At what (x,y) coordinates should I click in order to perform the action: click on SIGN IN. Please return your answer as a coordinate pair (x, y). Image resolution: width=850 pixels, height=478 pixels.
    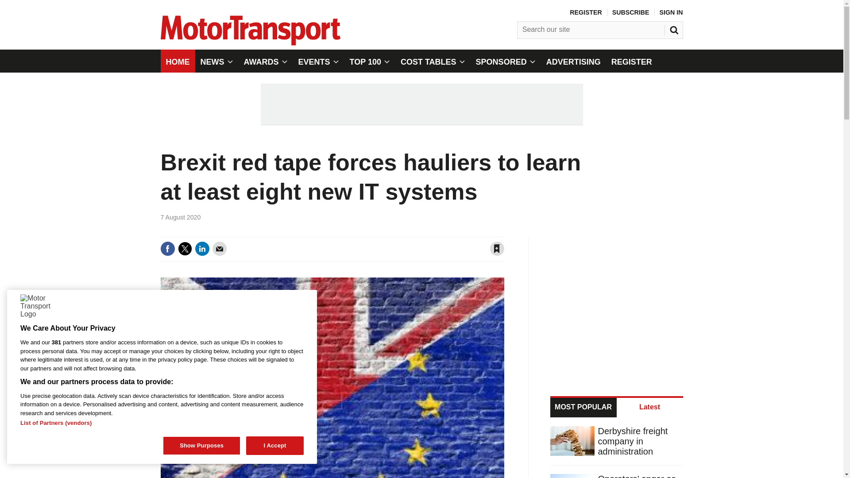
    Looking at the image, I should click on (671, 12).